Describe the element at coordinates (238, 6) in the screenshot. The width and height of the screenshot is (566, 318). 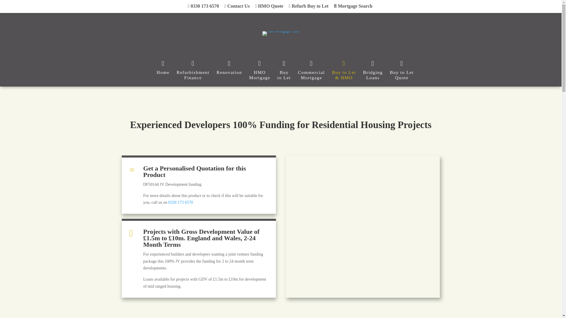
I see `Contact Us` at that location.